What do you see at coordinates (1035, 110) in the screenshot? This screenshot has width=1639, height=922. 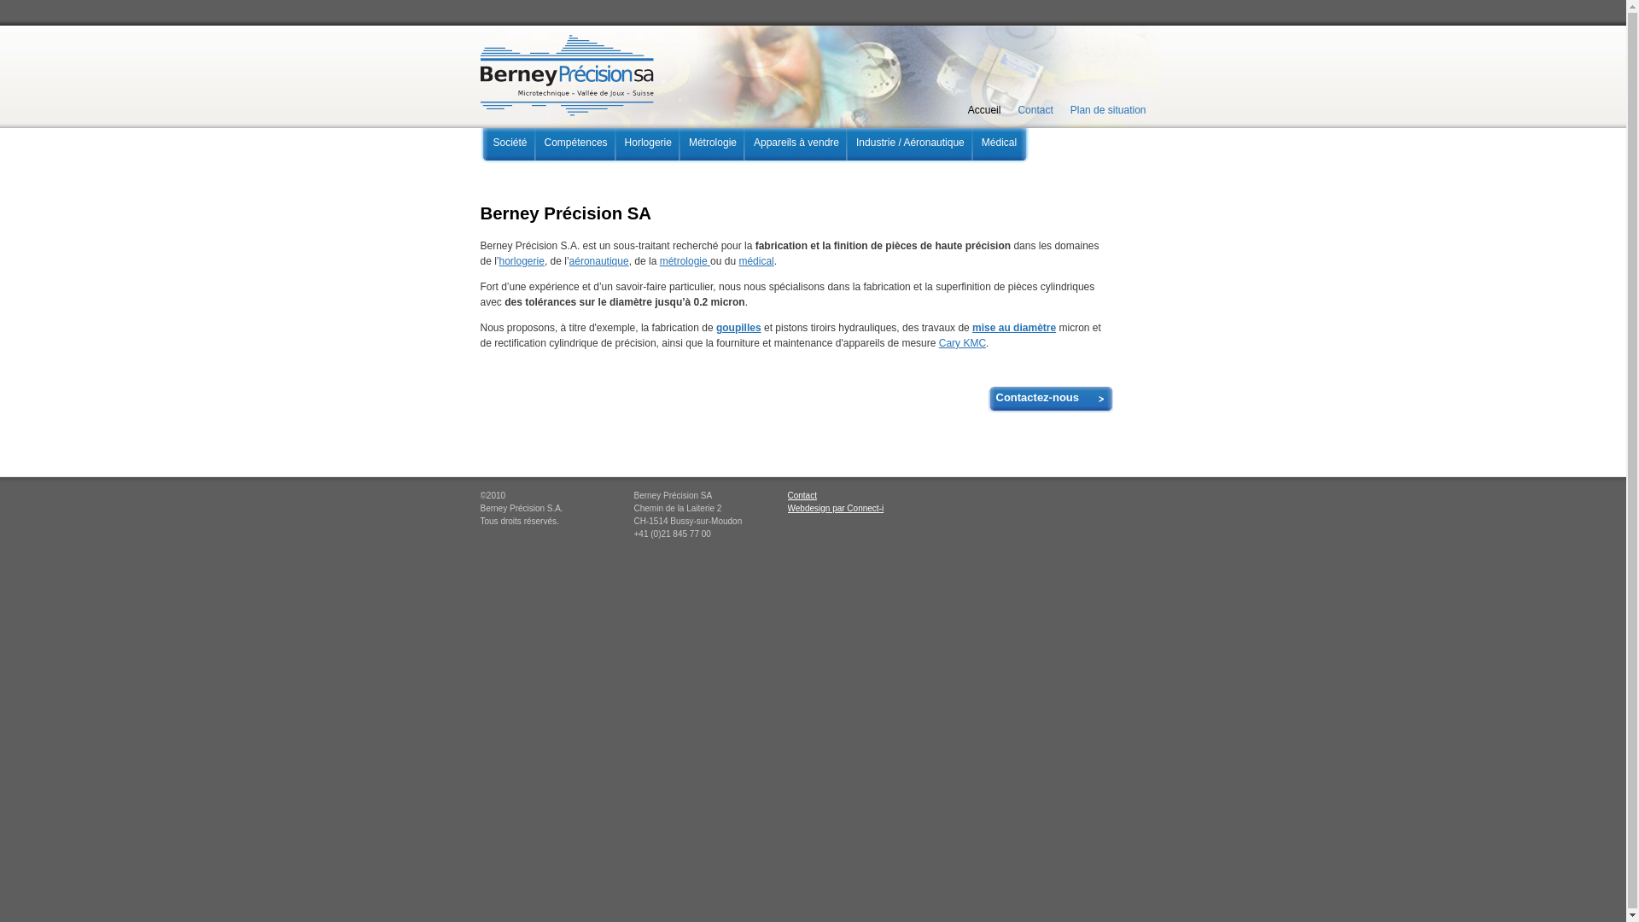 I see `Contact` at bounding box center [1035, 110].